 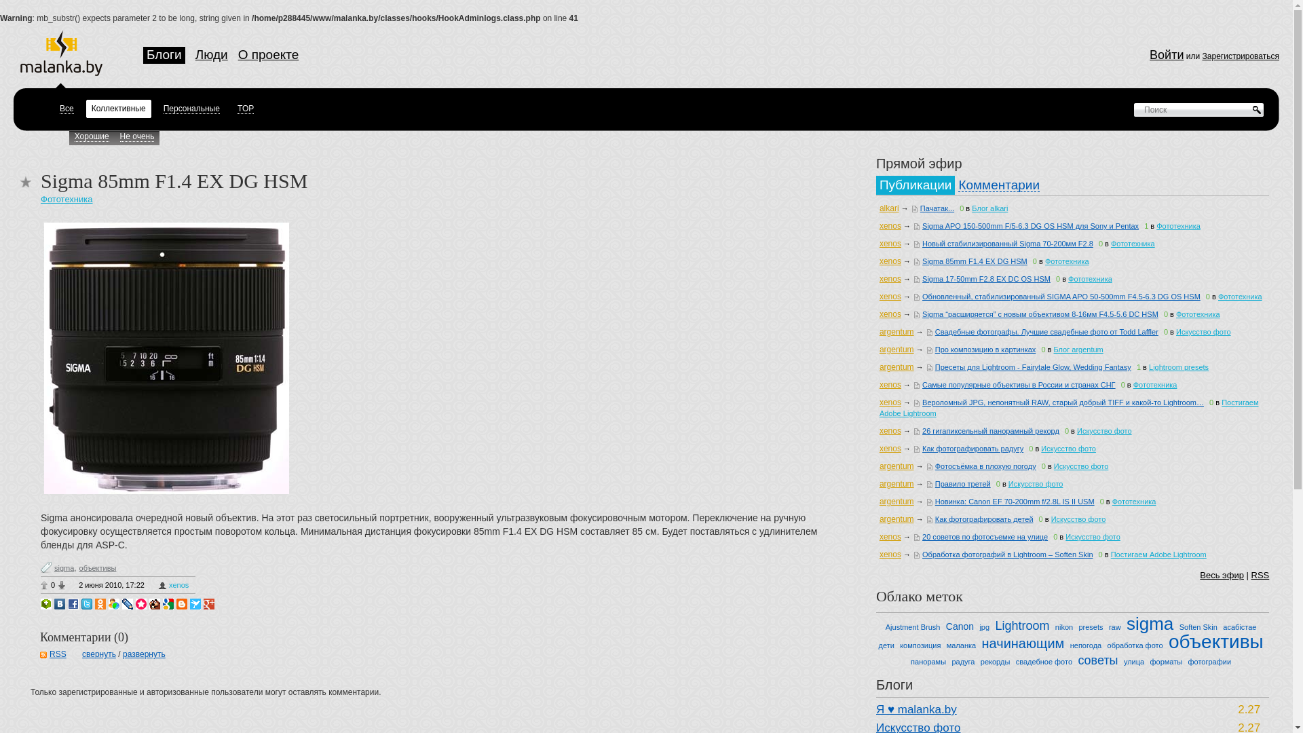 I want to click on xenos, so click(x=890, y=226).